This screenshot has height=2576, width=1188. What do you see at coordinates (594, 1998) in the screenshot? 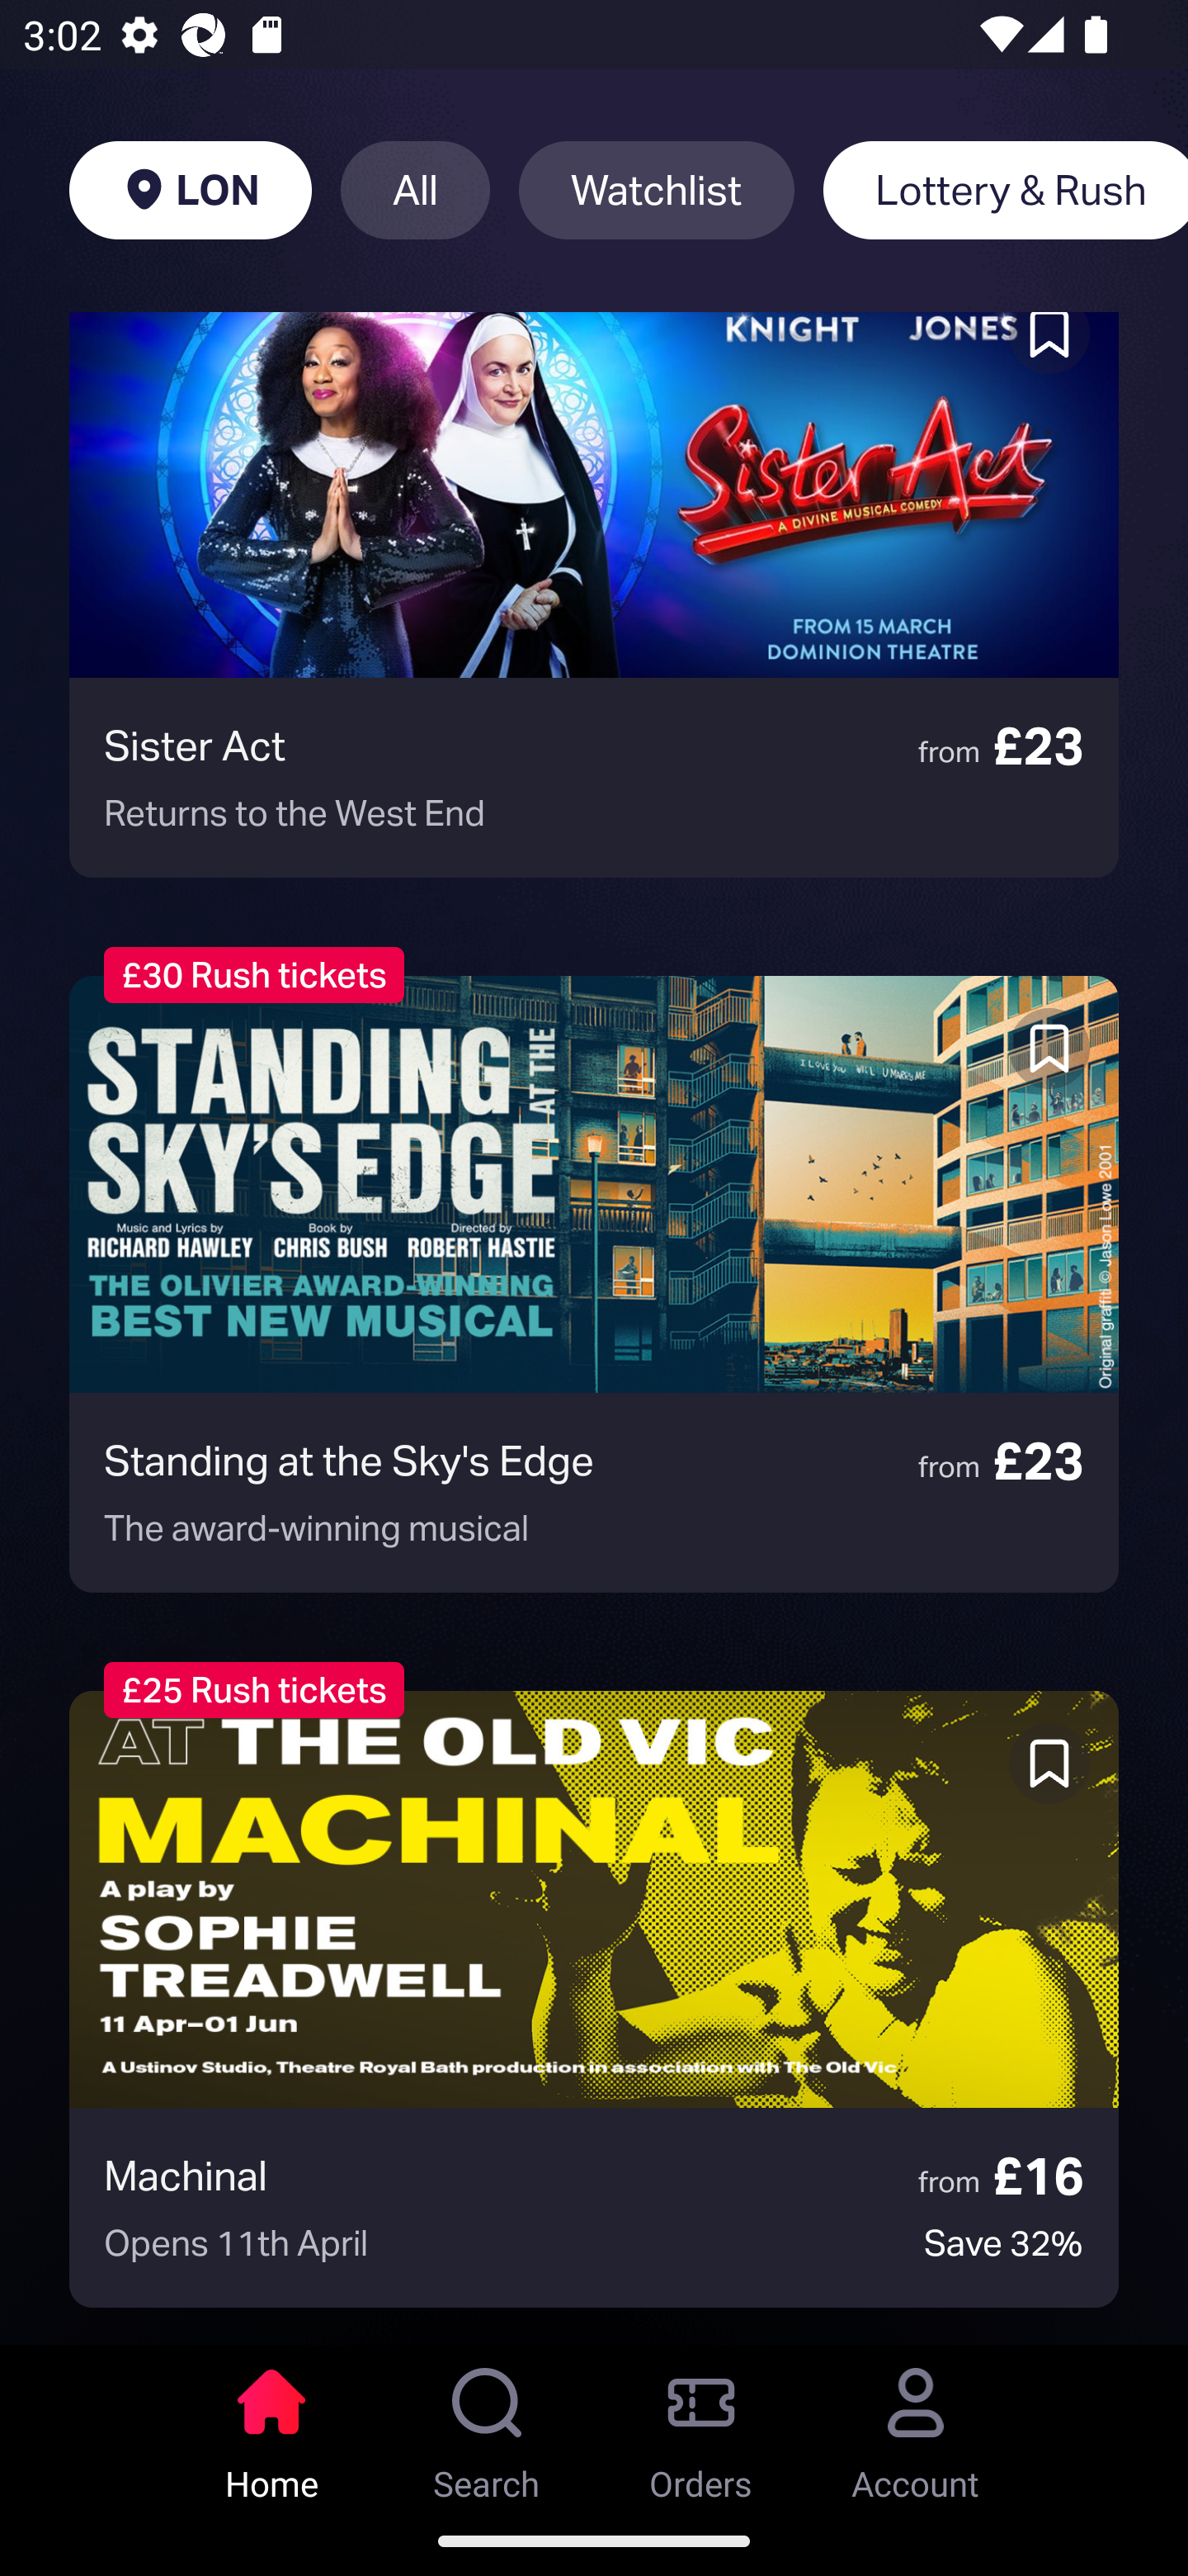
I see `Machinal from £16 Opens 11th April Save 32%` at bounding box center [594, 1998].